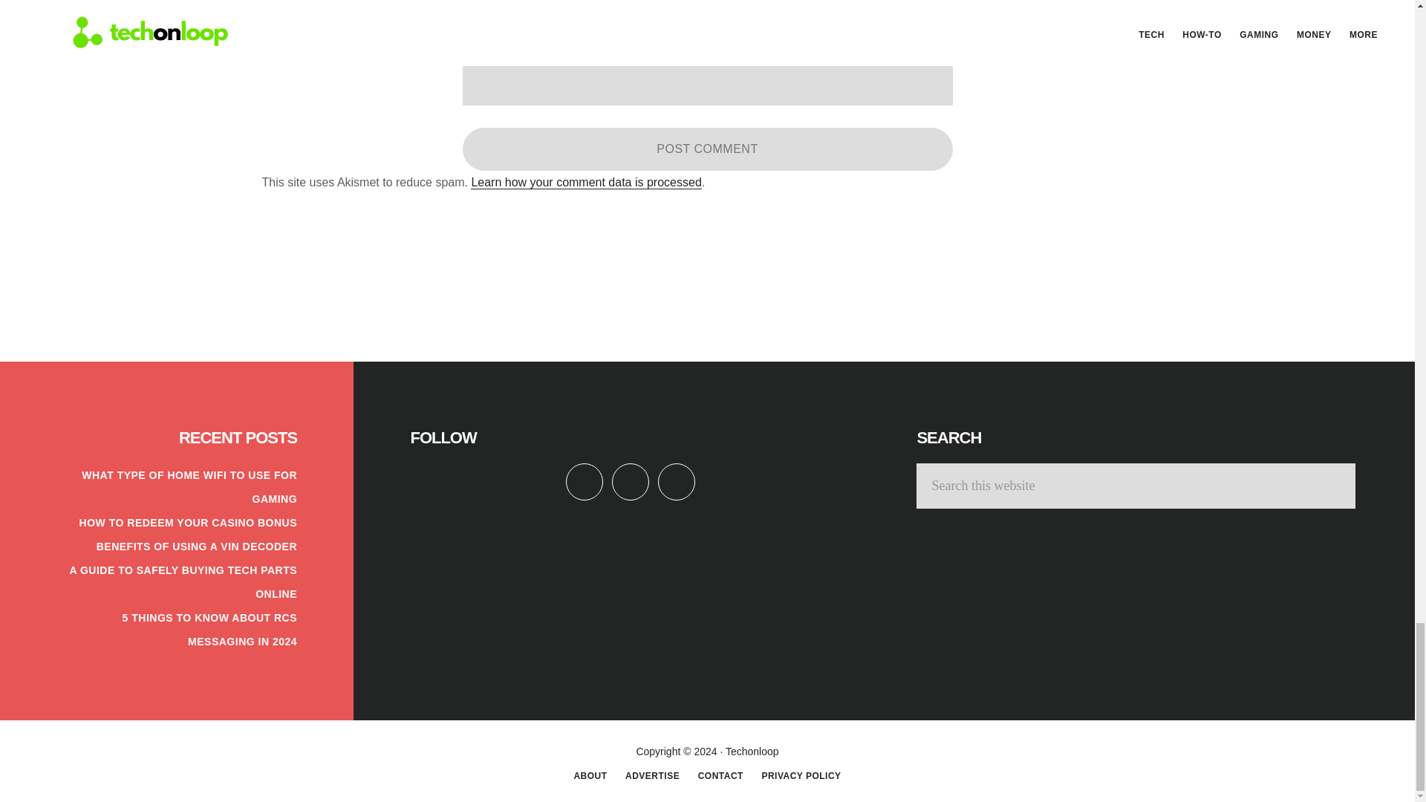 This screenshot has height=802, width=1426. Describe the element at coordinates (590, 775) in the screenshot. I see `ABOUT` at that location.